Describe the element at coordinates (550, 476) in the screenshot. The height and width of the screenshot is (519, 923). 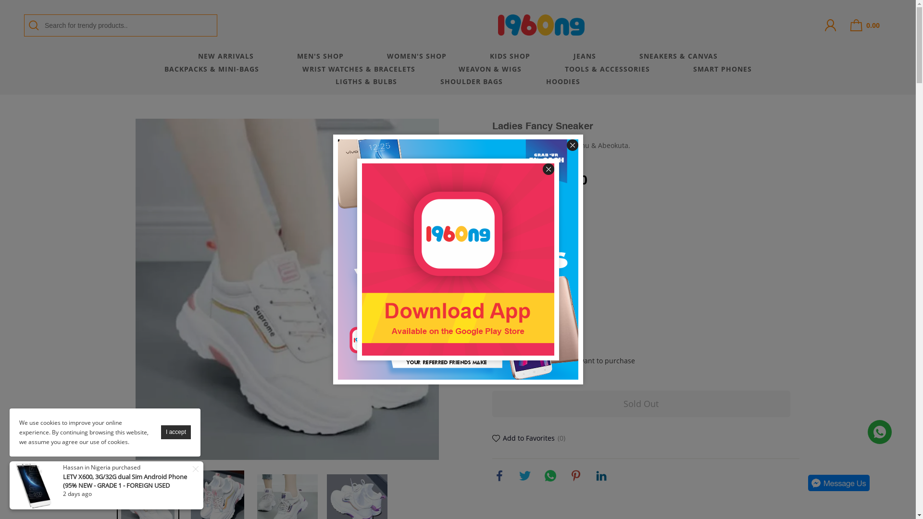
I see `whatsapp` at that location.